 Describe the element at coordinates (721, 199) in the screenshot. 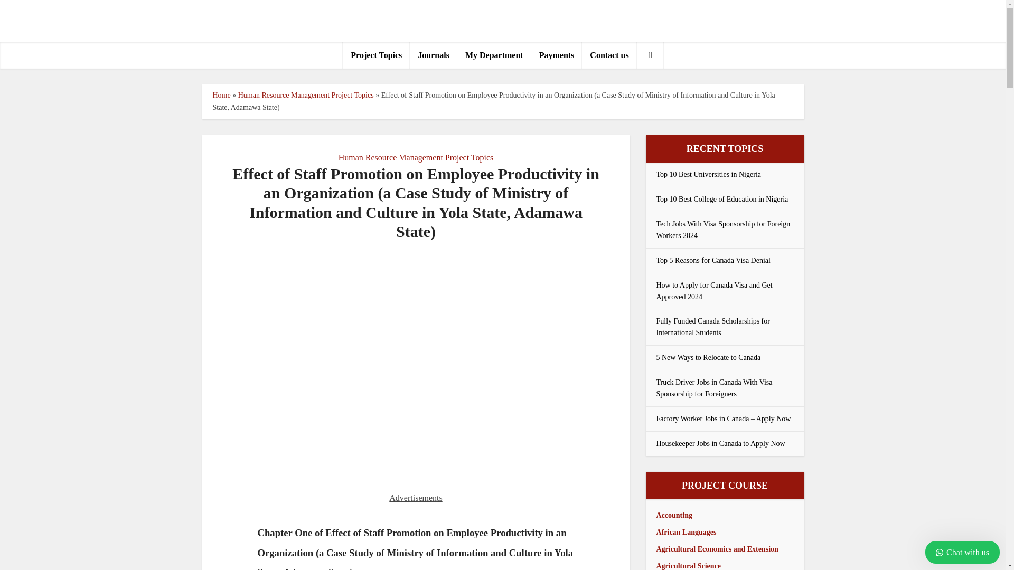

I see `Top 10 Best College of Education in Nigeria` at that location.